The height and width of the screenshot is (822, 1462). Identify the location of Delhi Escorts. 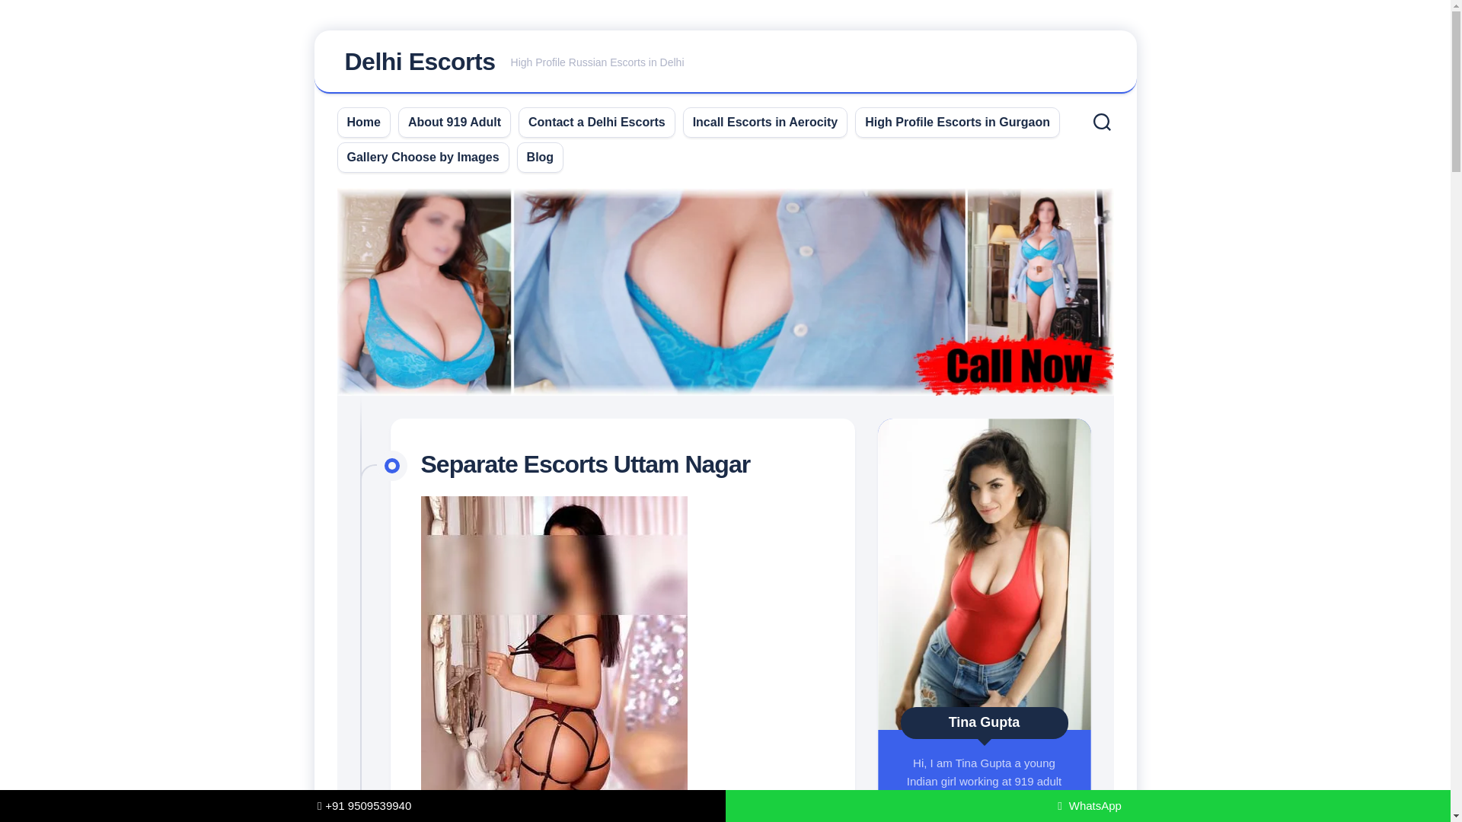
(765, 122).